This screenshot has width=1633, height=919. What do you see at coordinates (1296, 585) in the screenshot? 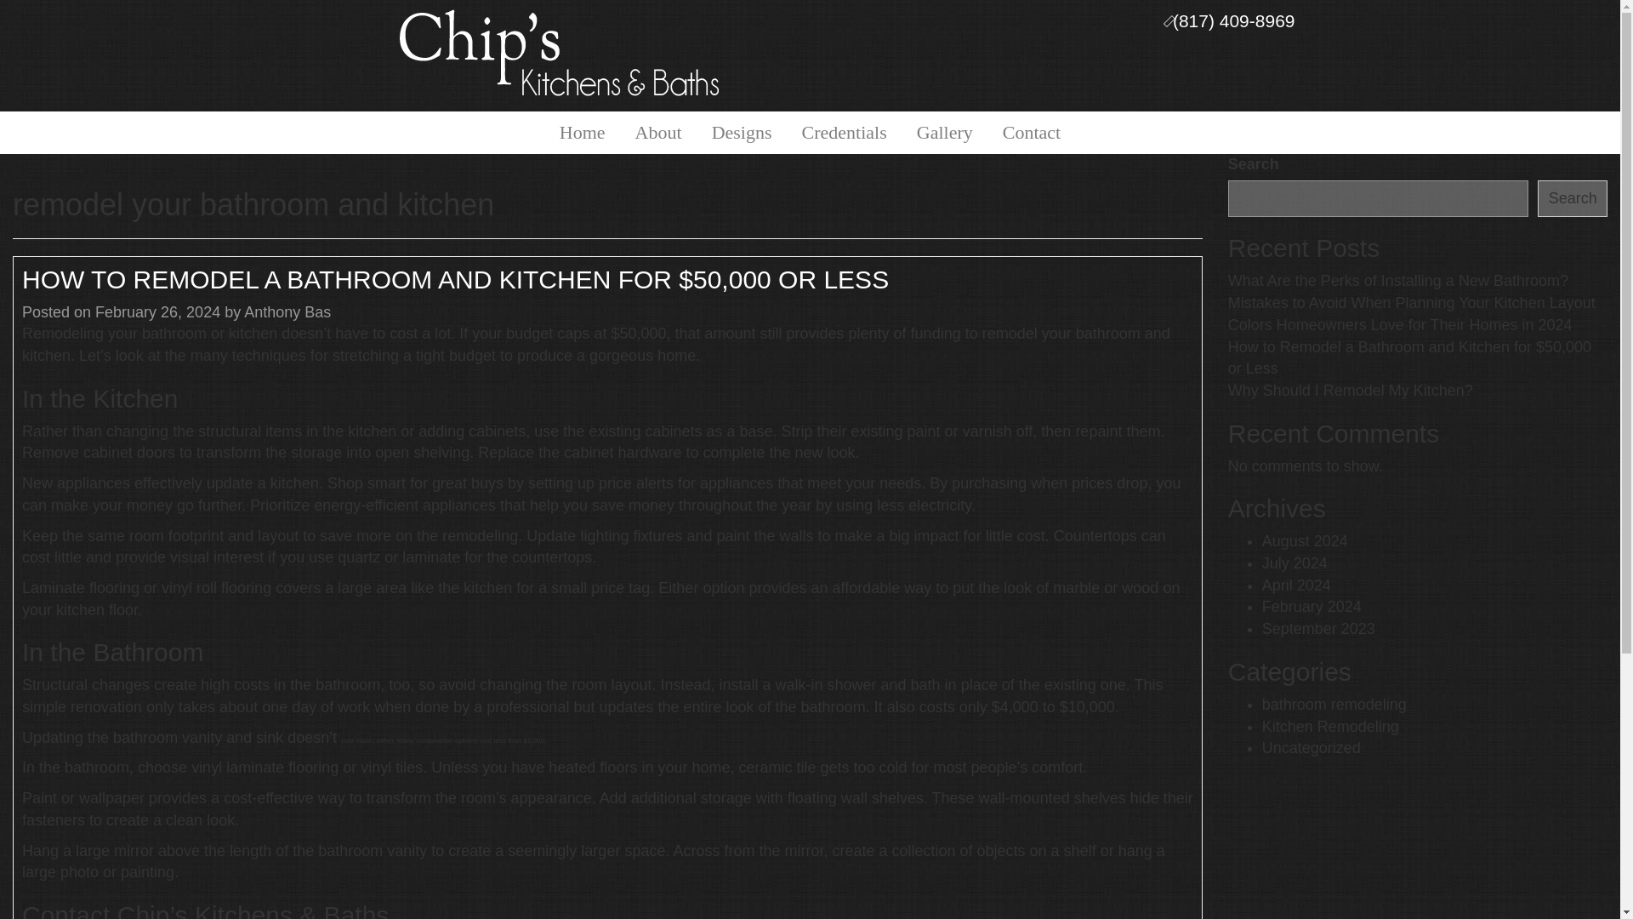
I see `April 2024` at bounding box center [1296, 585].